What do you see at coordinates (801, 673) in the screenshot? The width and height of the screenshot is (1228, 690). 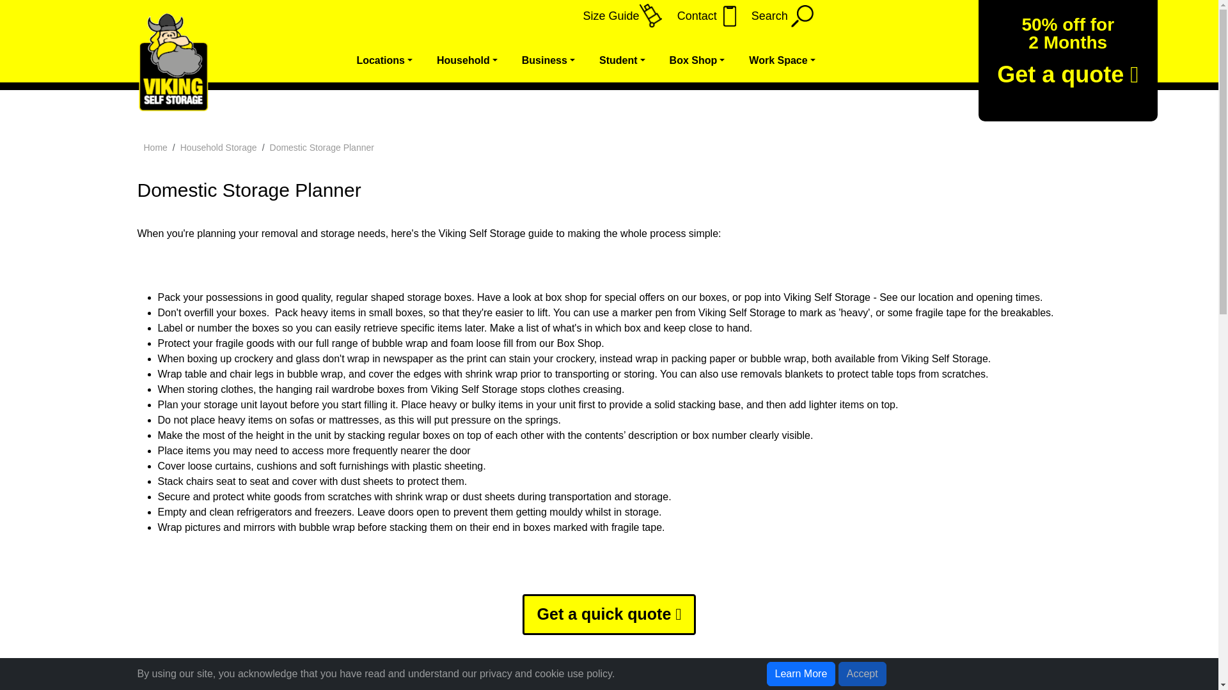 I see `Learn More` at bounding box center [801, 673].